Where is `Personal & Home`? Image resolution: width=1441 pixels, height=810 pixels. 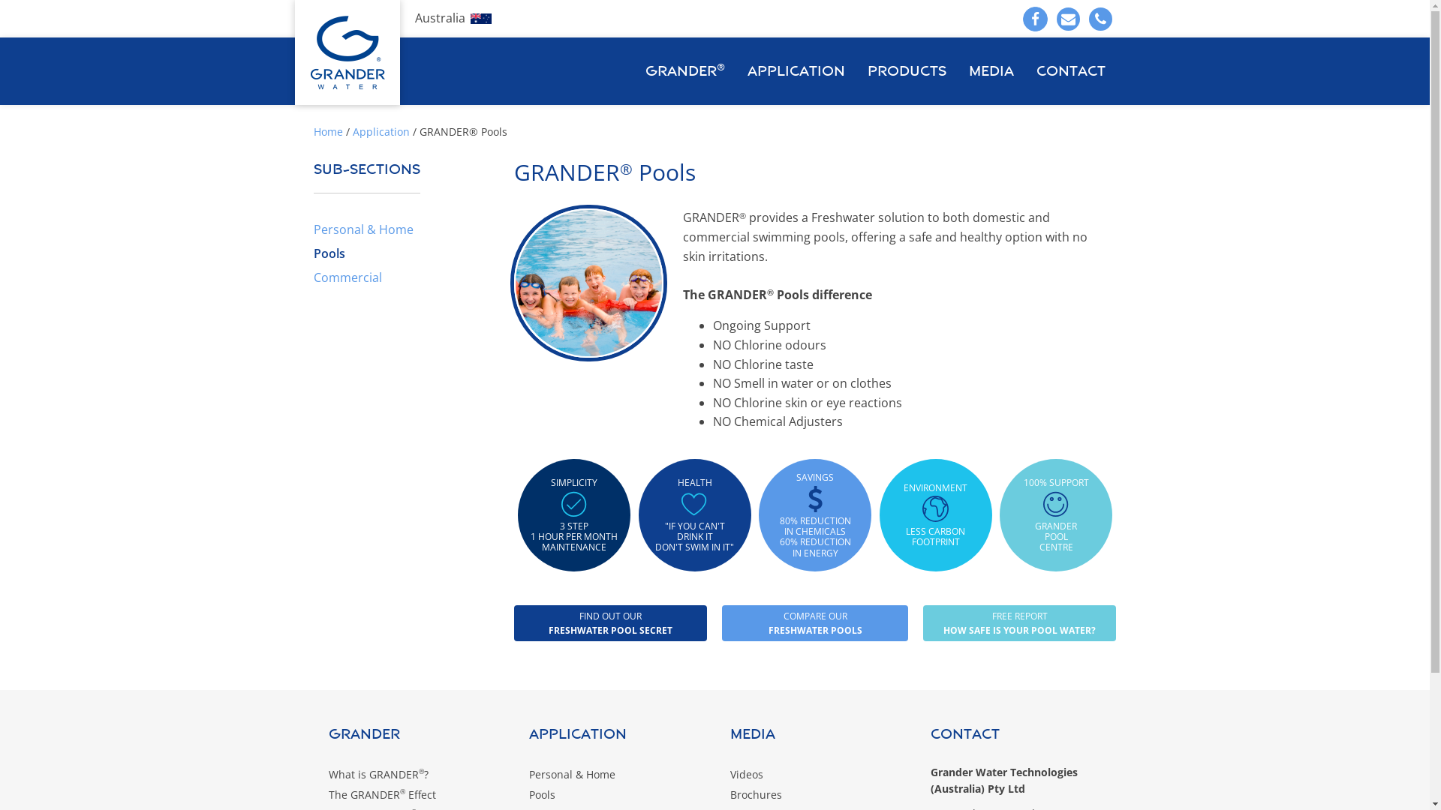 Personal & Home is located at coordinates (615, 774).